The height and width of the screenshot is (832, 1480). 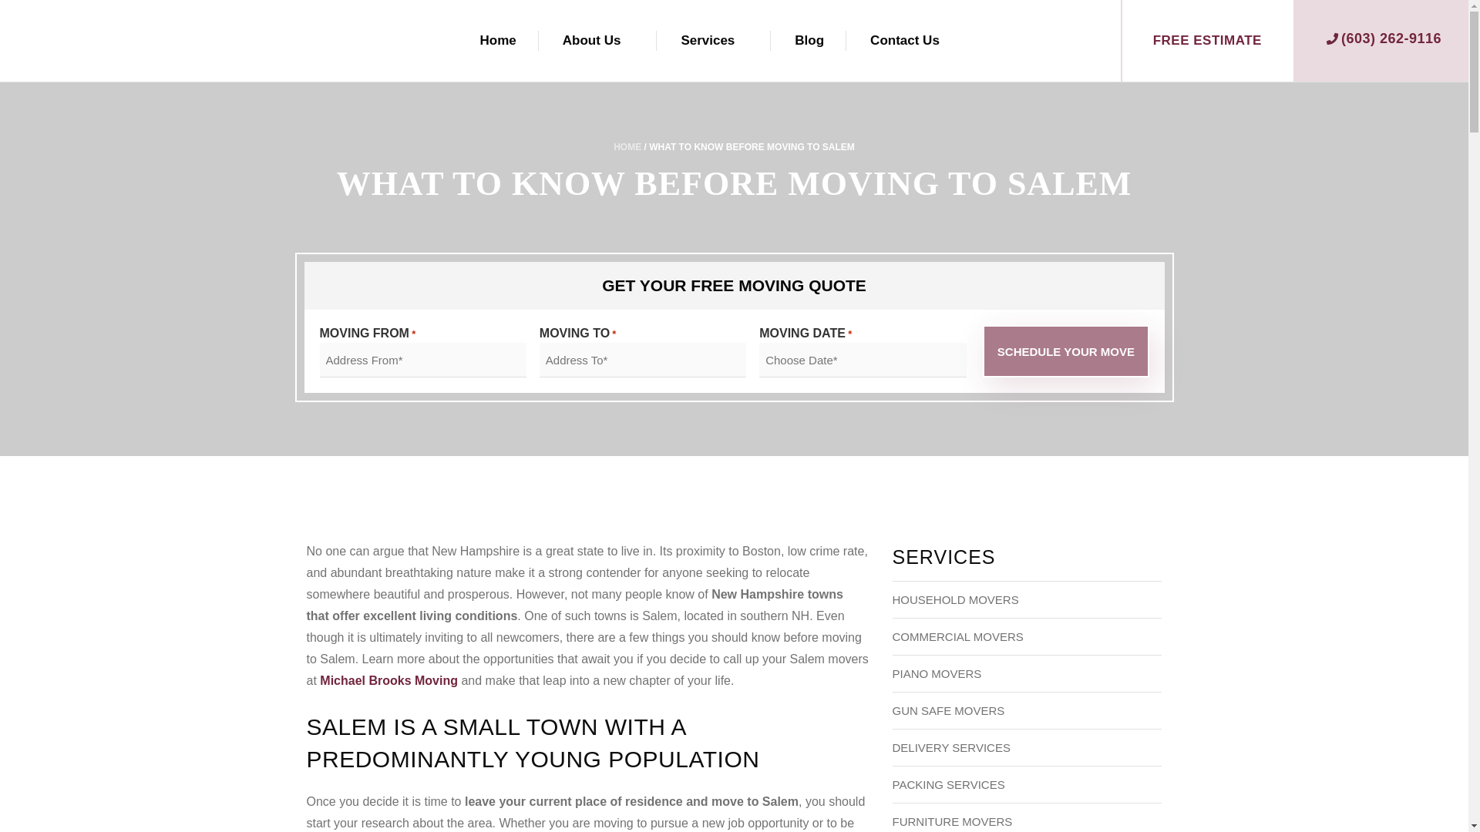 I want to click on Contact Us, so click(x=905, y=40).